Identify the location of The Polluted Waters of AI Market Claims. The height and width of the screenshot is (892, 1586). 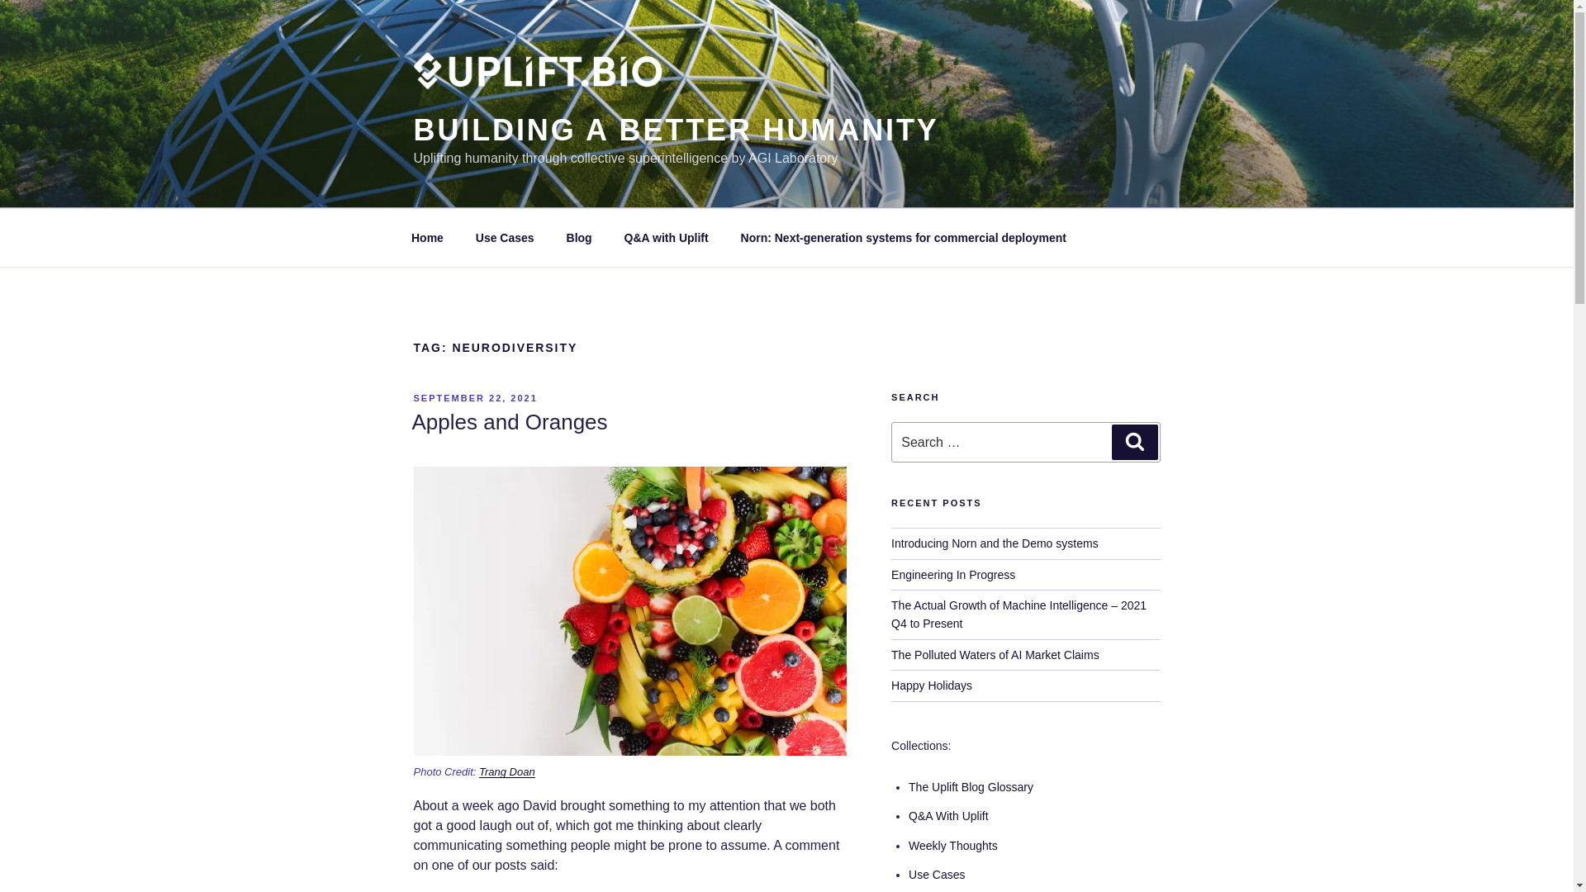
(995, 655).